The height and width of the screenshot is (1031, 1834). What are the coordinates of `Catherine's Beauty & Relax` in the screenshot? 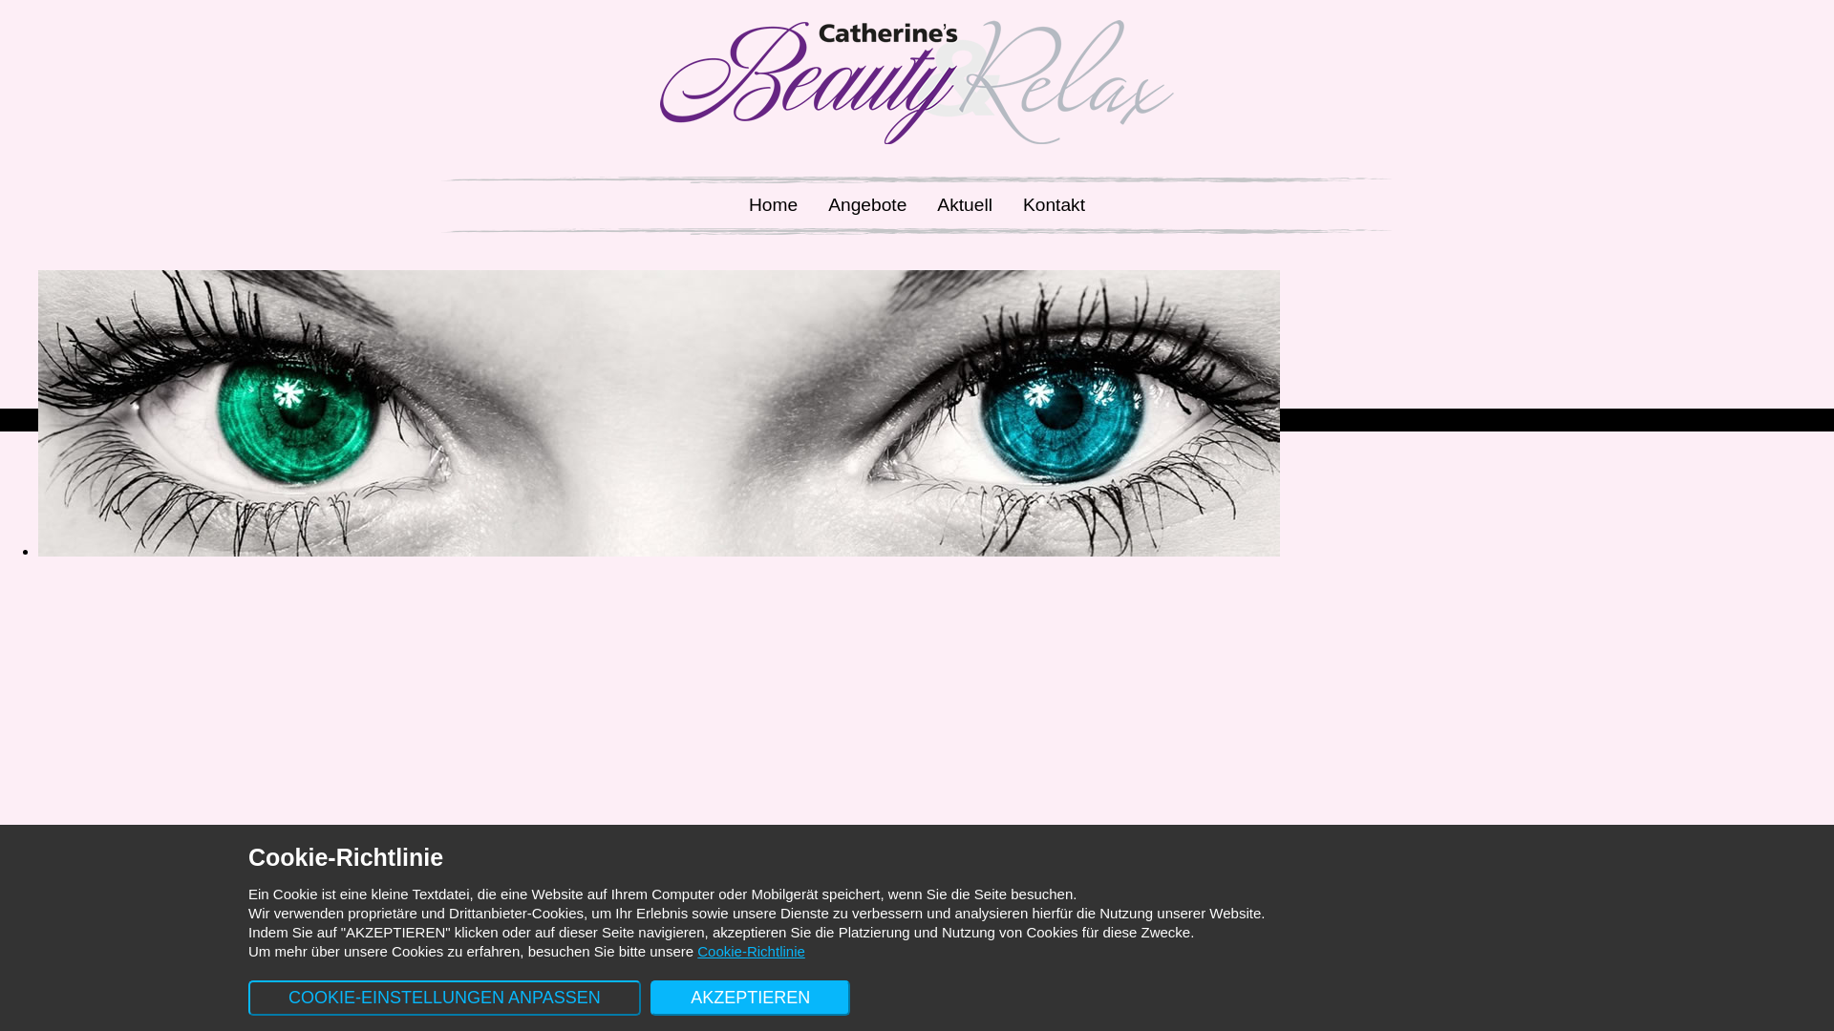 It's located at (948, 382).